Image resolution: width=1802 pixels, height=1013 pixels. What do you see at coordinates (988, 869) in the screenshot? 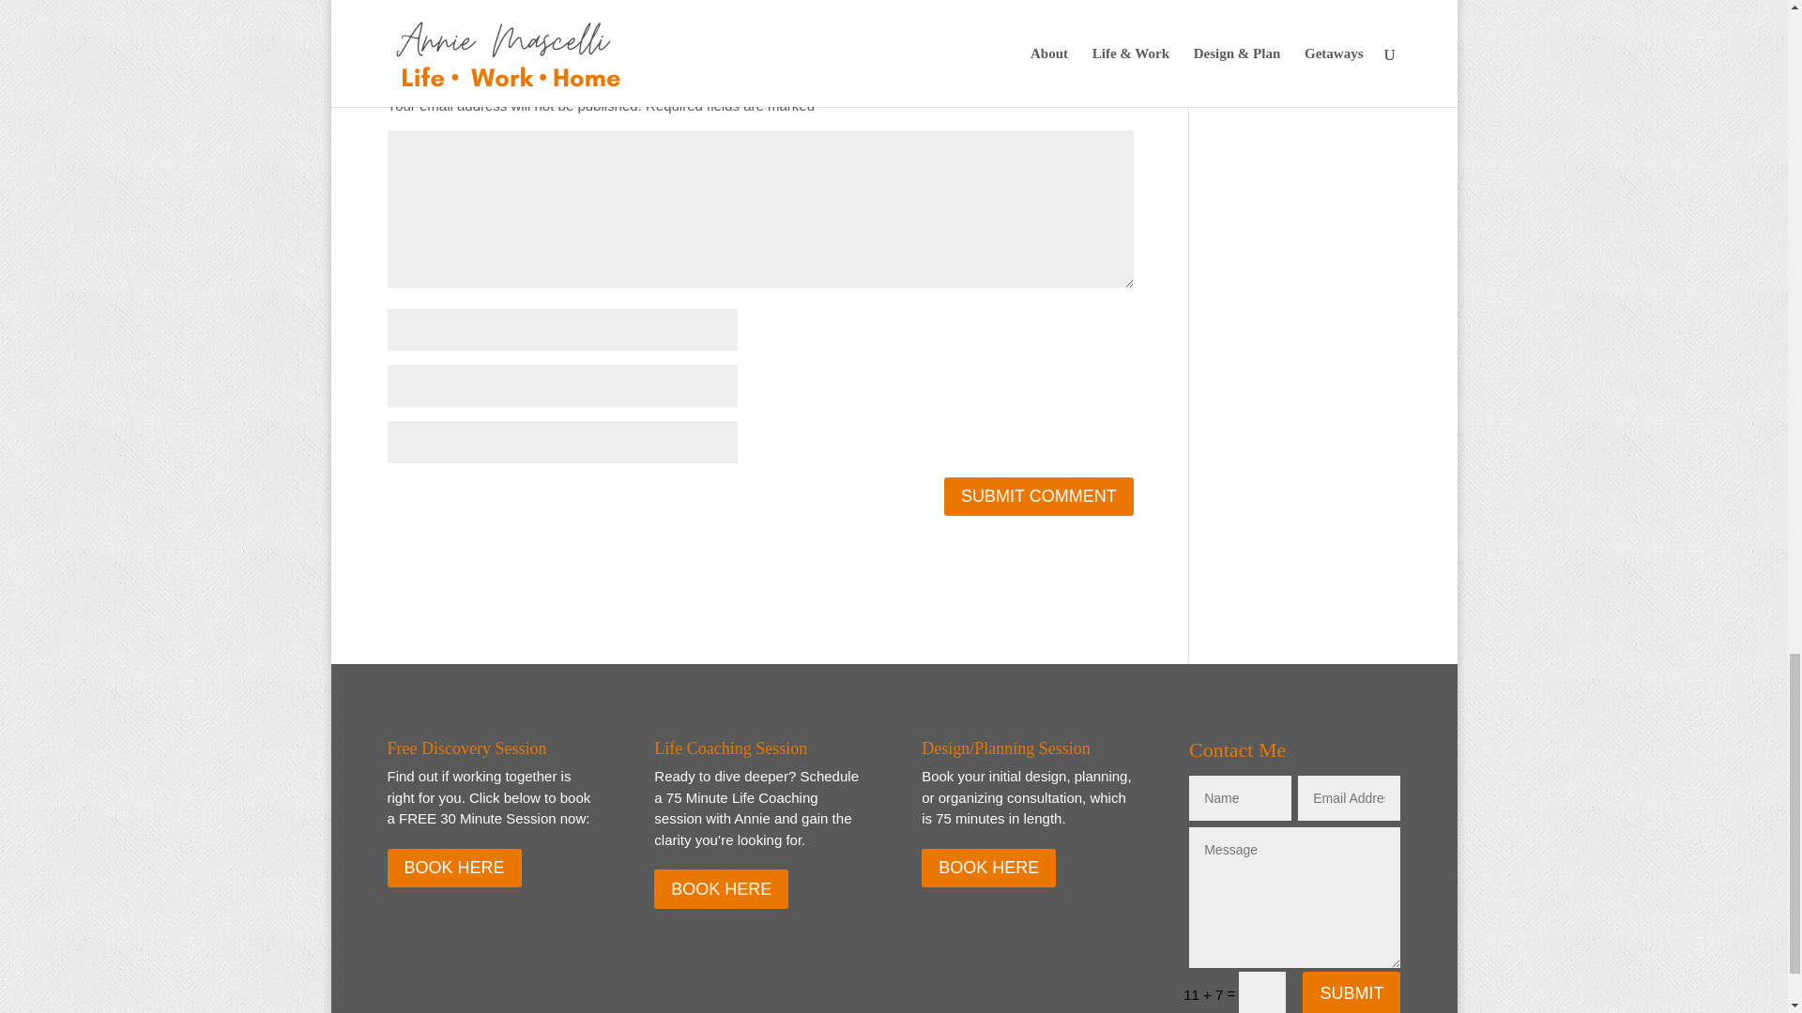
I see `BOOK HERE` at bounding box center [988, 869].